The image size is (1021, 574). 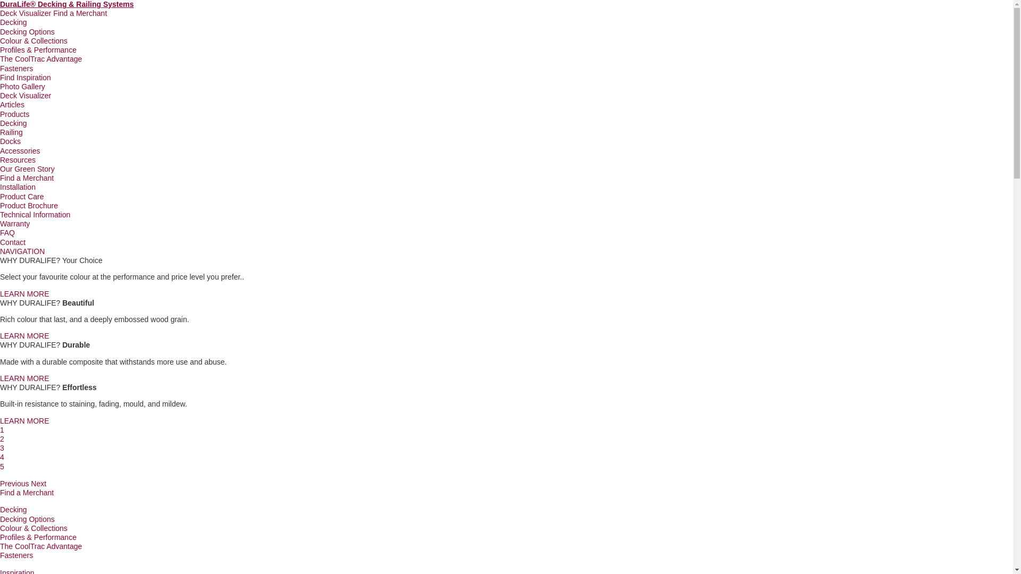 I want to click on Products, so click(x=15, y=114).